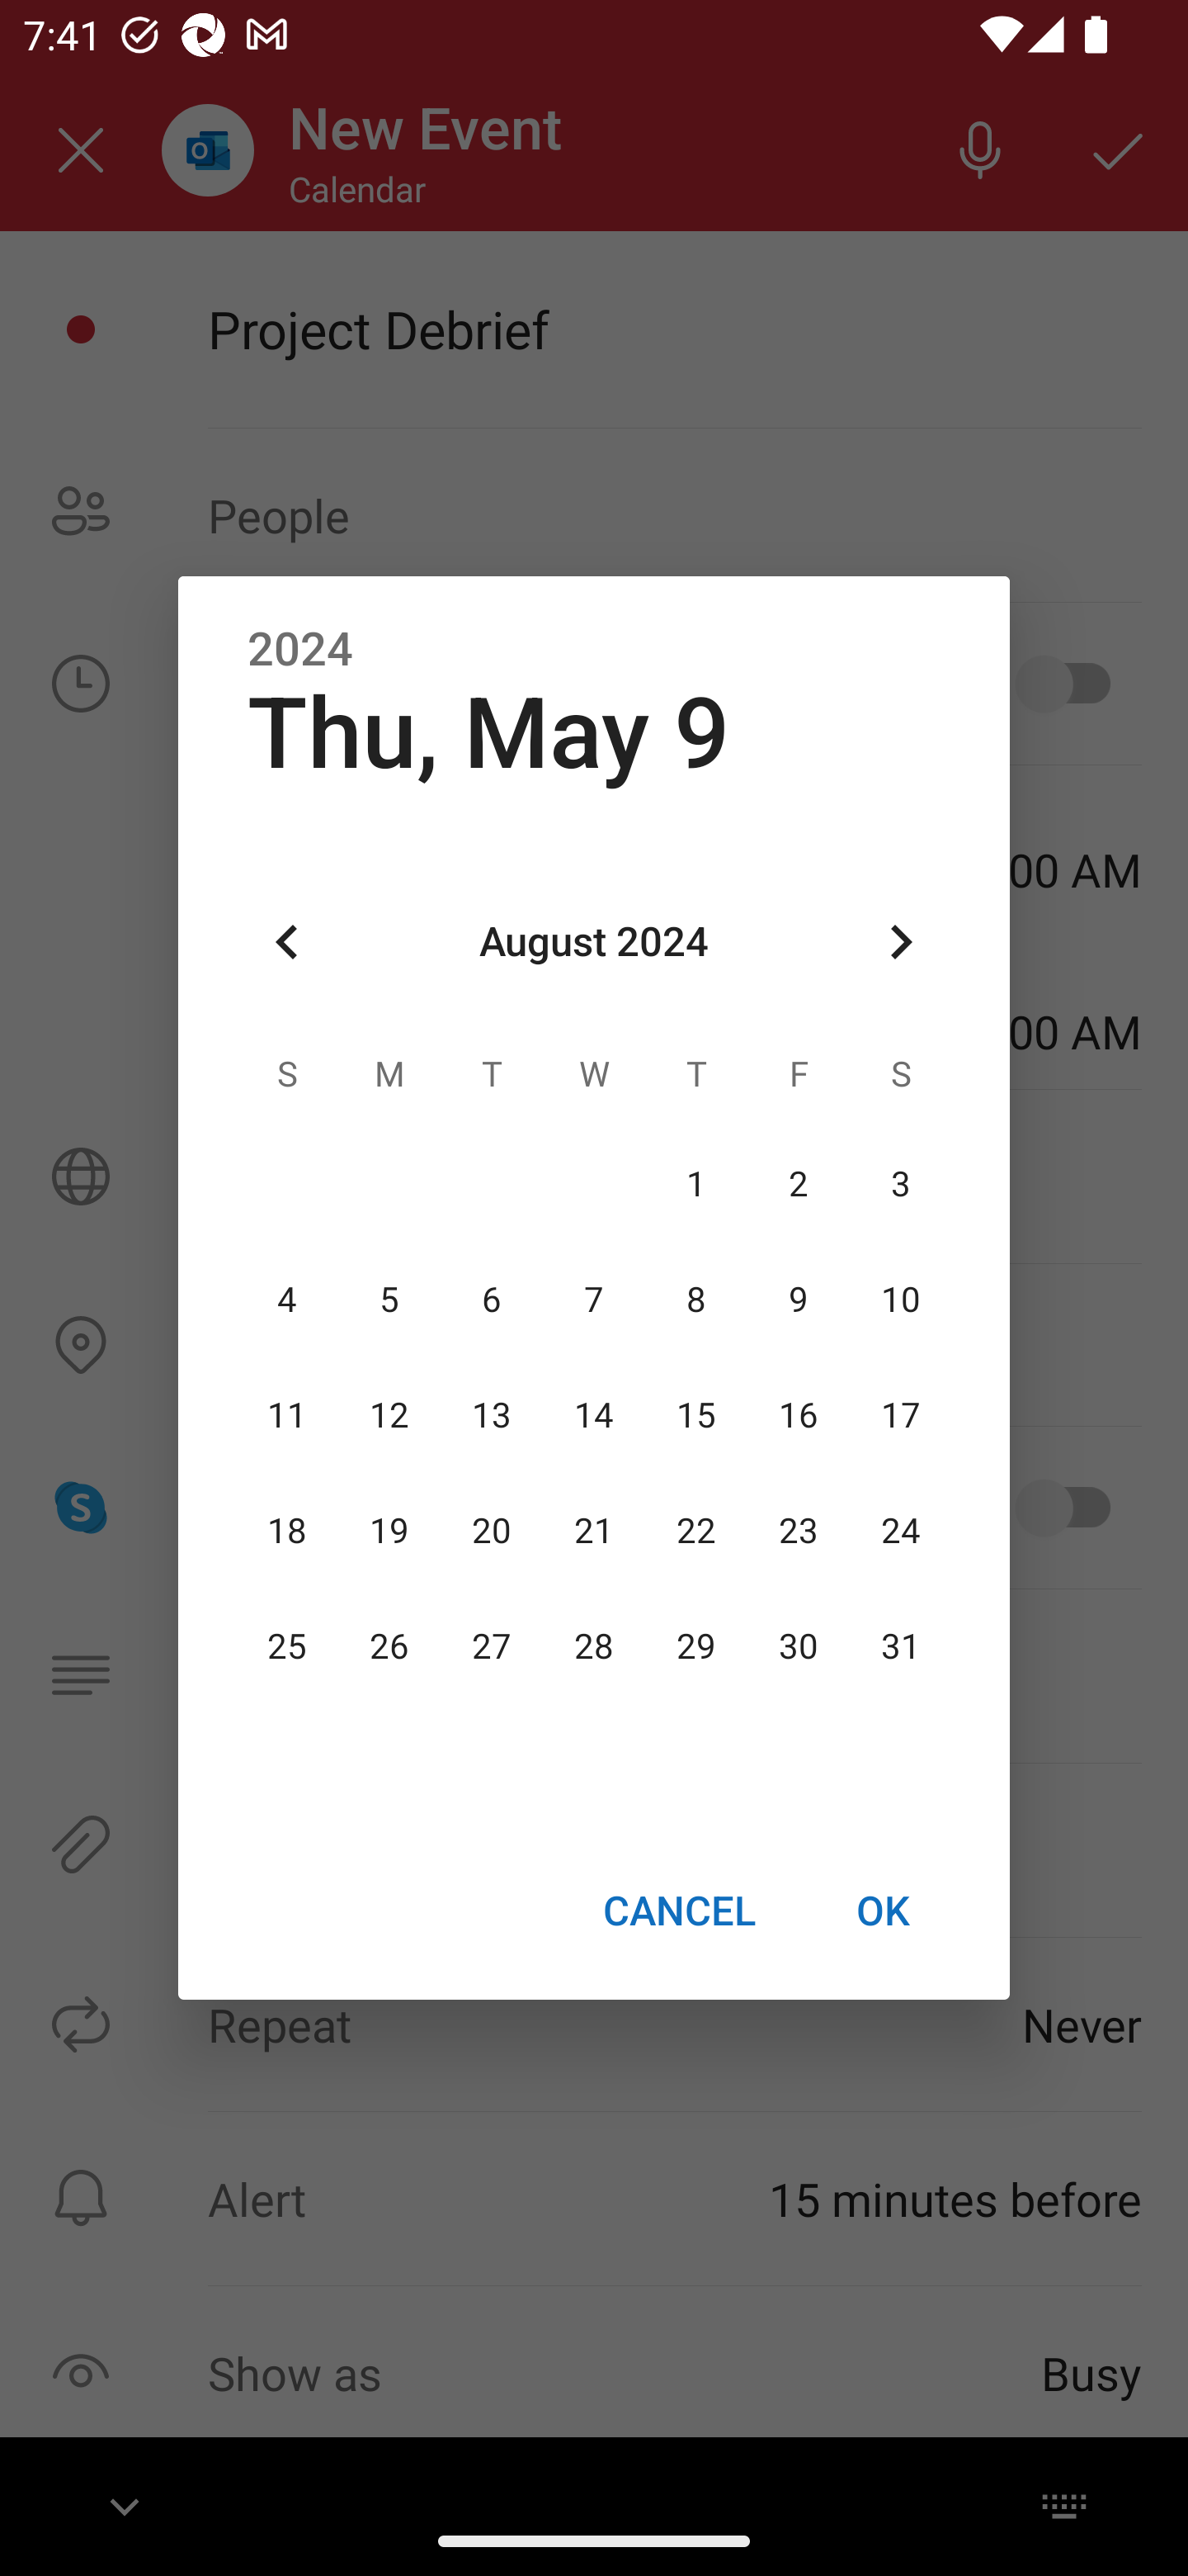  I want to click on 25 25 August 2024, so click(287, 1647).